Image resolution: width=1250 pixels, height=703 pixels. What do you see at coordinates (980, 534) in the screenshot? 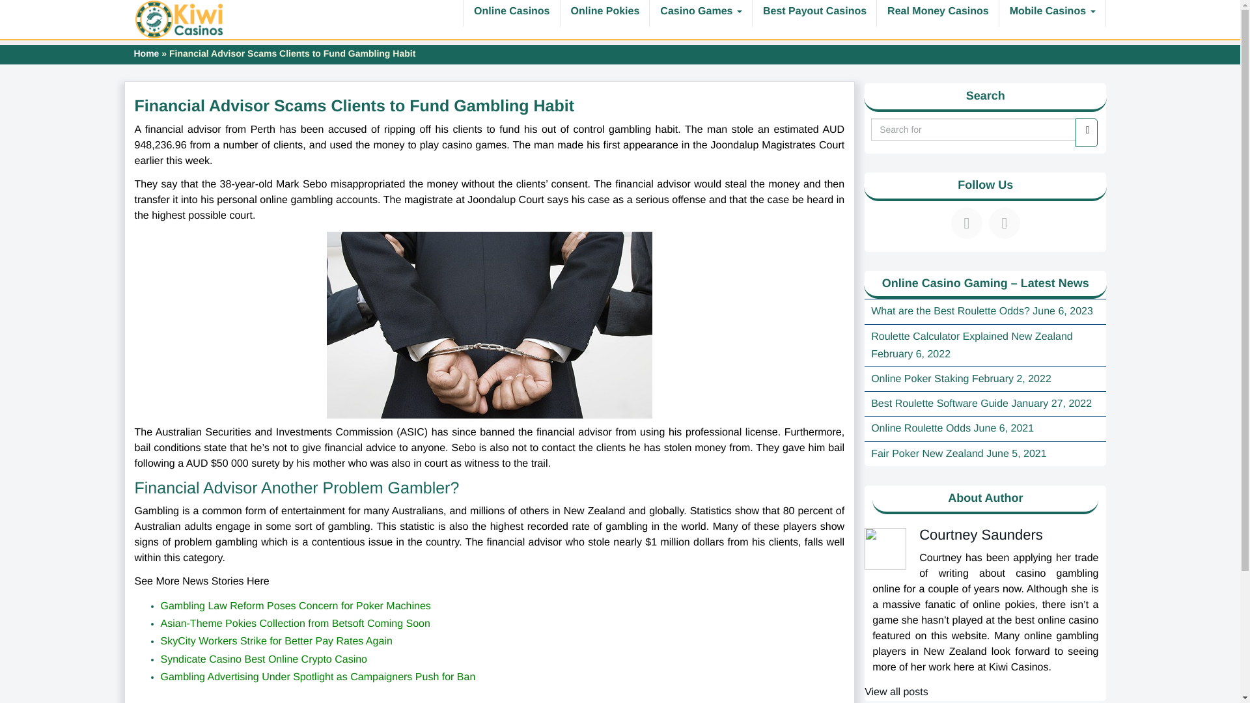
I see `Courtney Saunders` at bounding box center [980, 534].